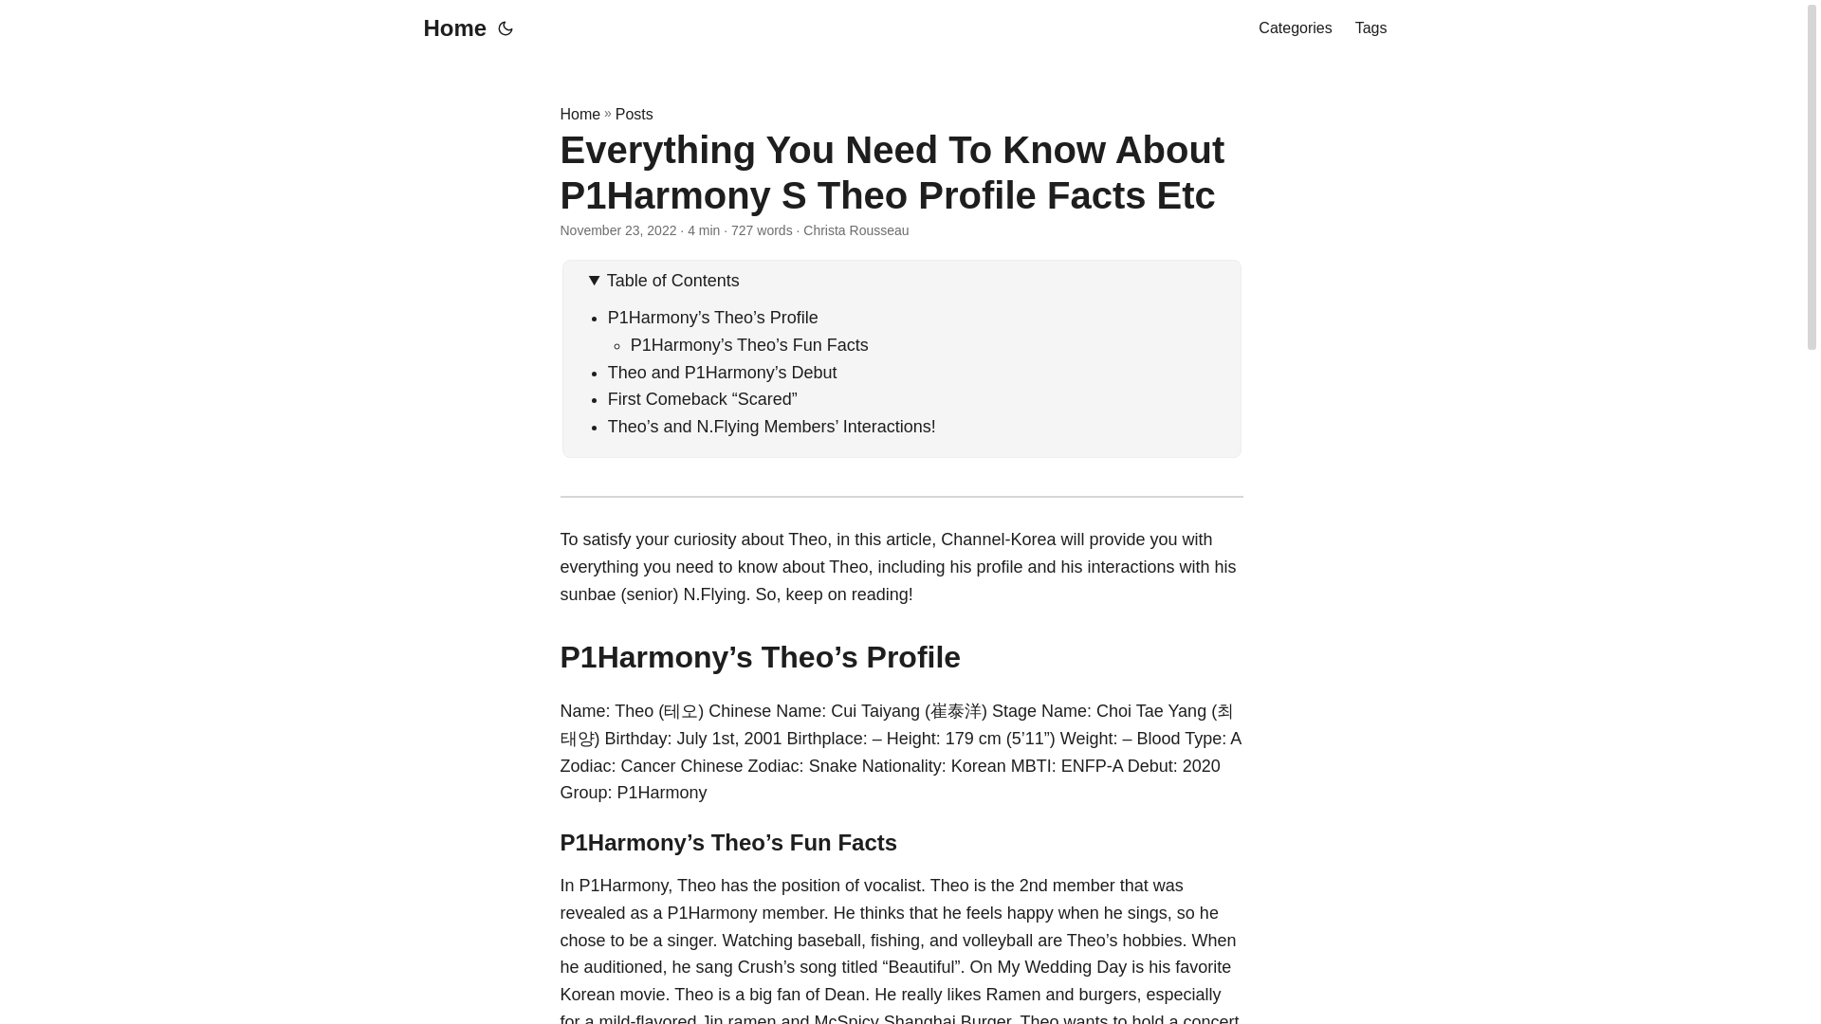 The image size is (1821, 1024). I want to click on Categories, so click(1294, 28).